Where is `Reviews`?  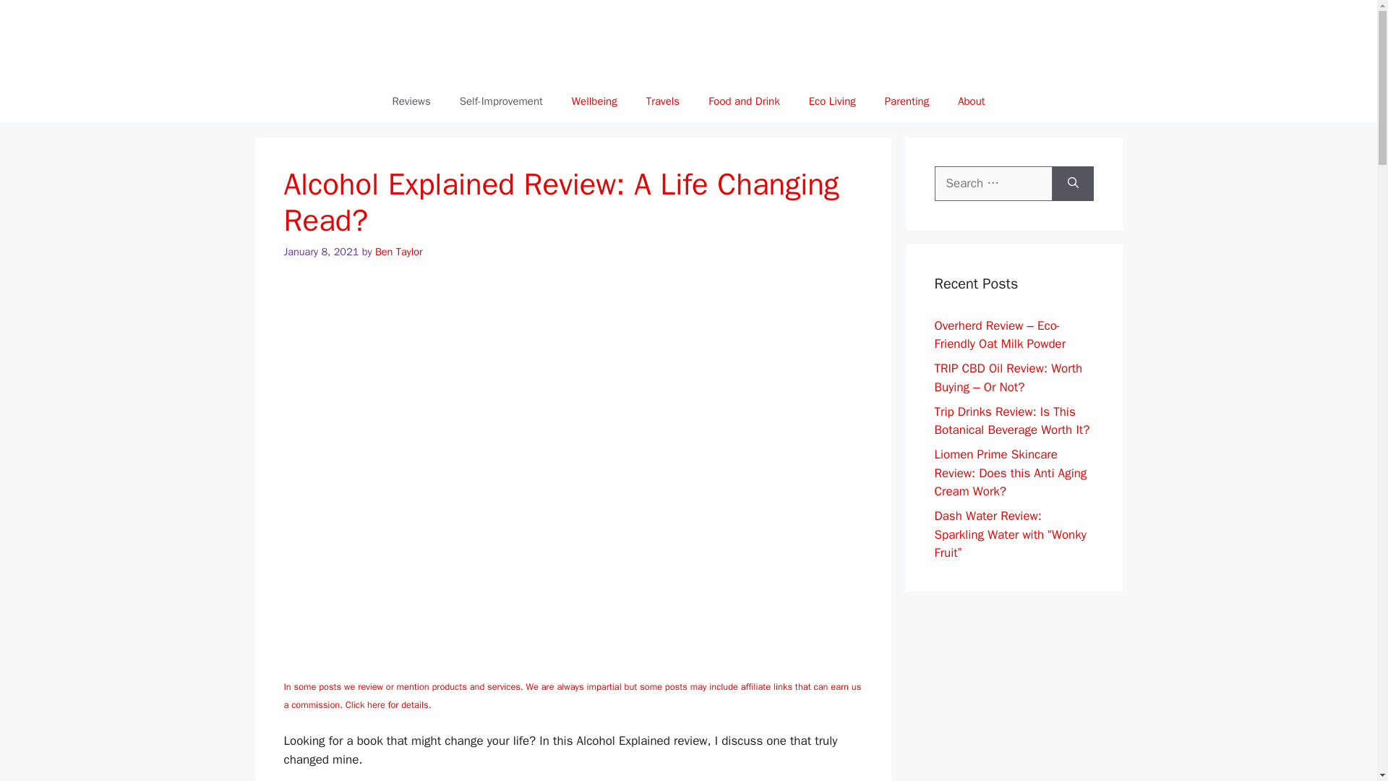 Reviews is located at coordinates (411, 101).